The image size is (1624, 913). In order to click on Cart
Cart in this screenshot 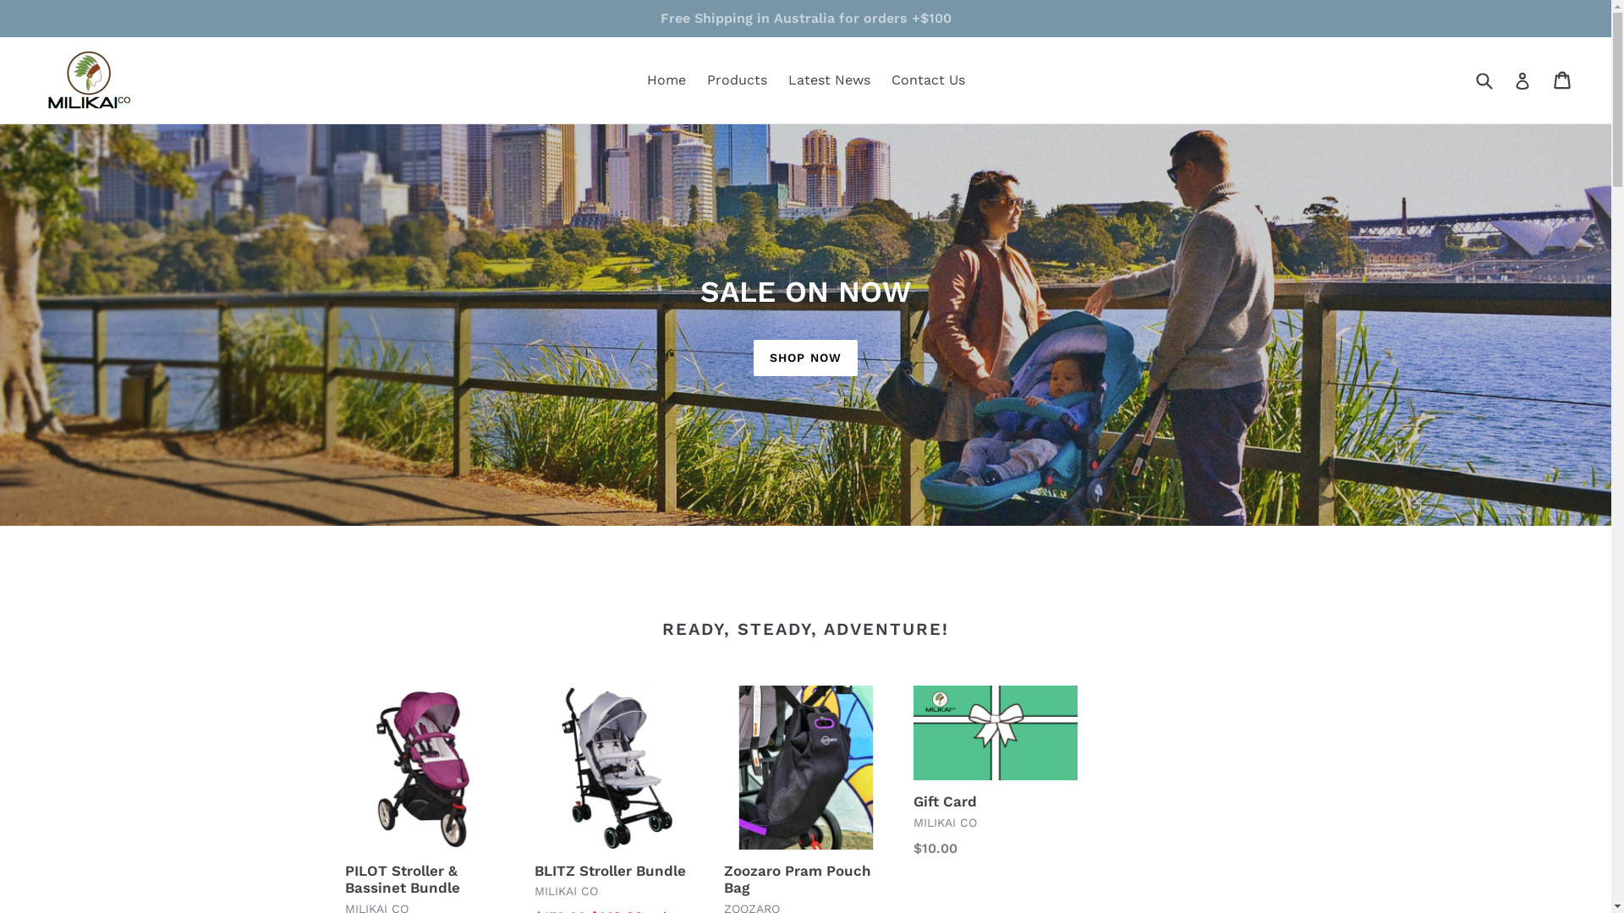, I will do `click(1563, 80)`.